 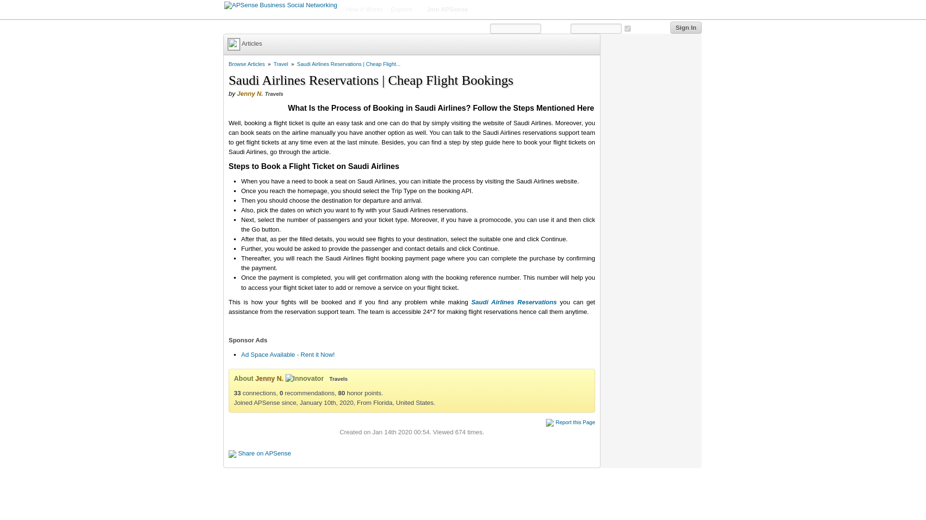 I want to click on Travel, so click(x=281, y=64).